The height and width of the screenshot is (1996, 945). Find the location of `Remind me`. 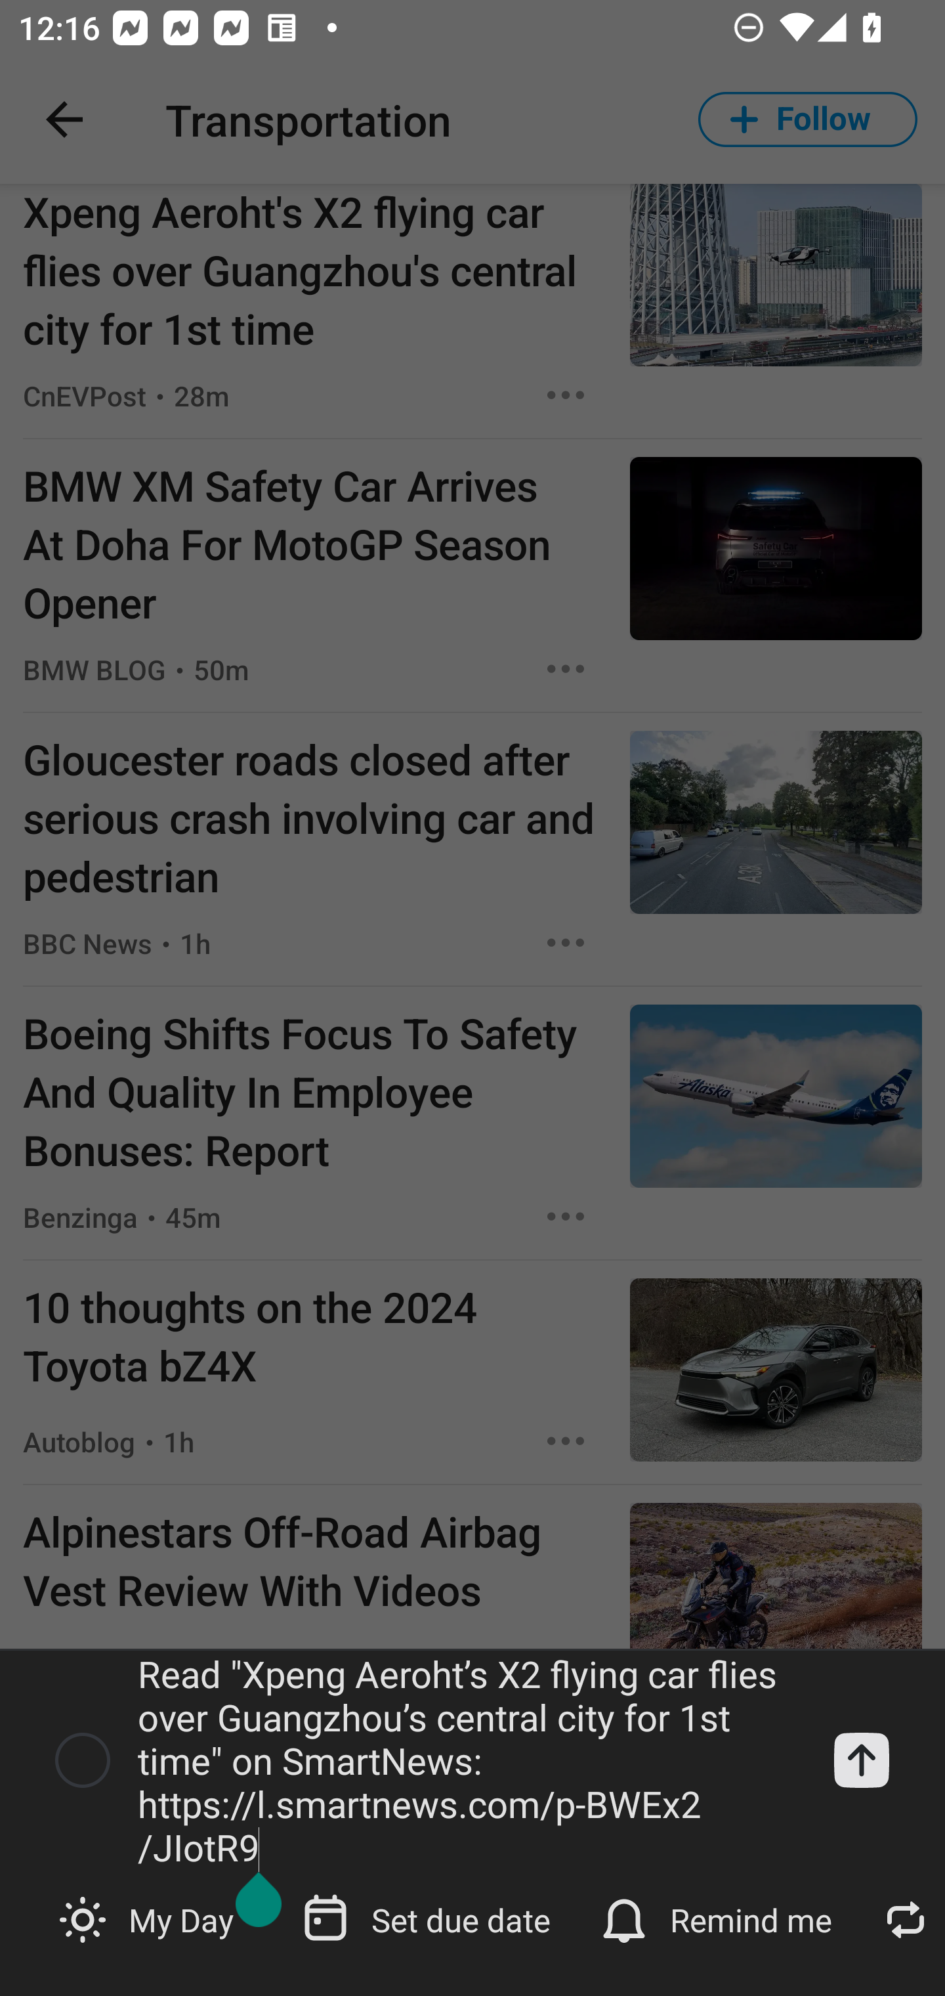

Remind me is located at coordinates (719, 1919).